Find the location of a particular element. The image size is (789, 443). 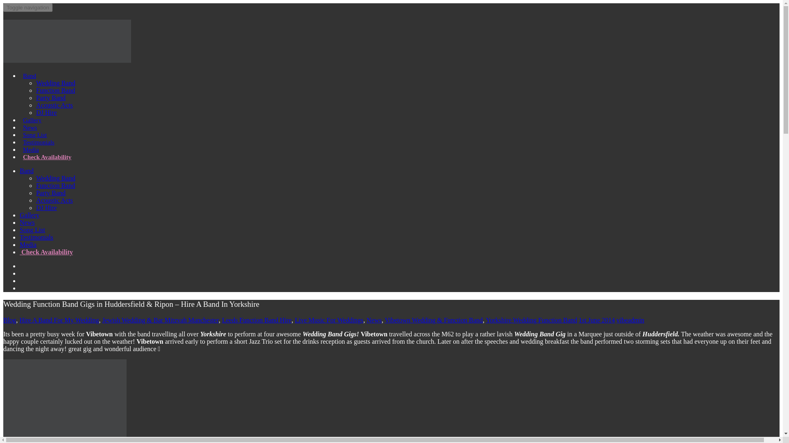

Media is located at coordinates (28, 244).